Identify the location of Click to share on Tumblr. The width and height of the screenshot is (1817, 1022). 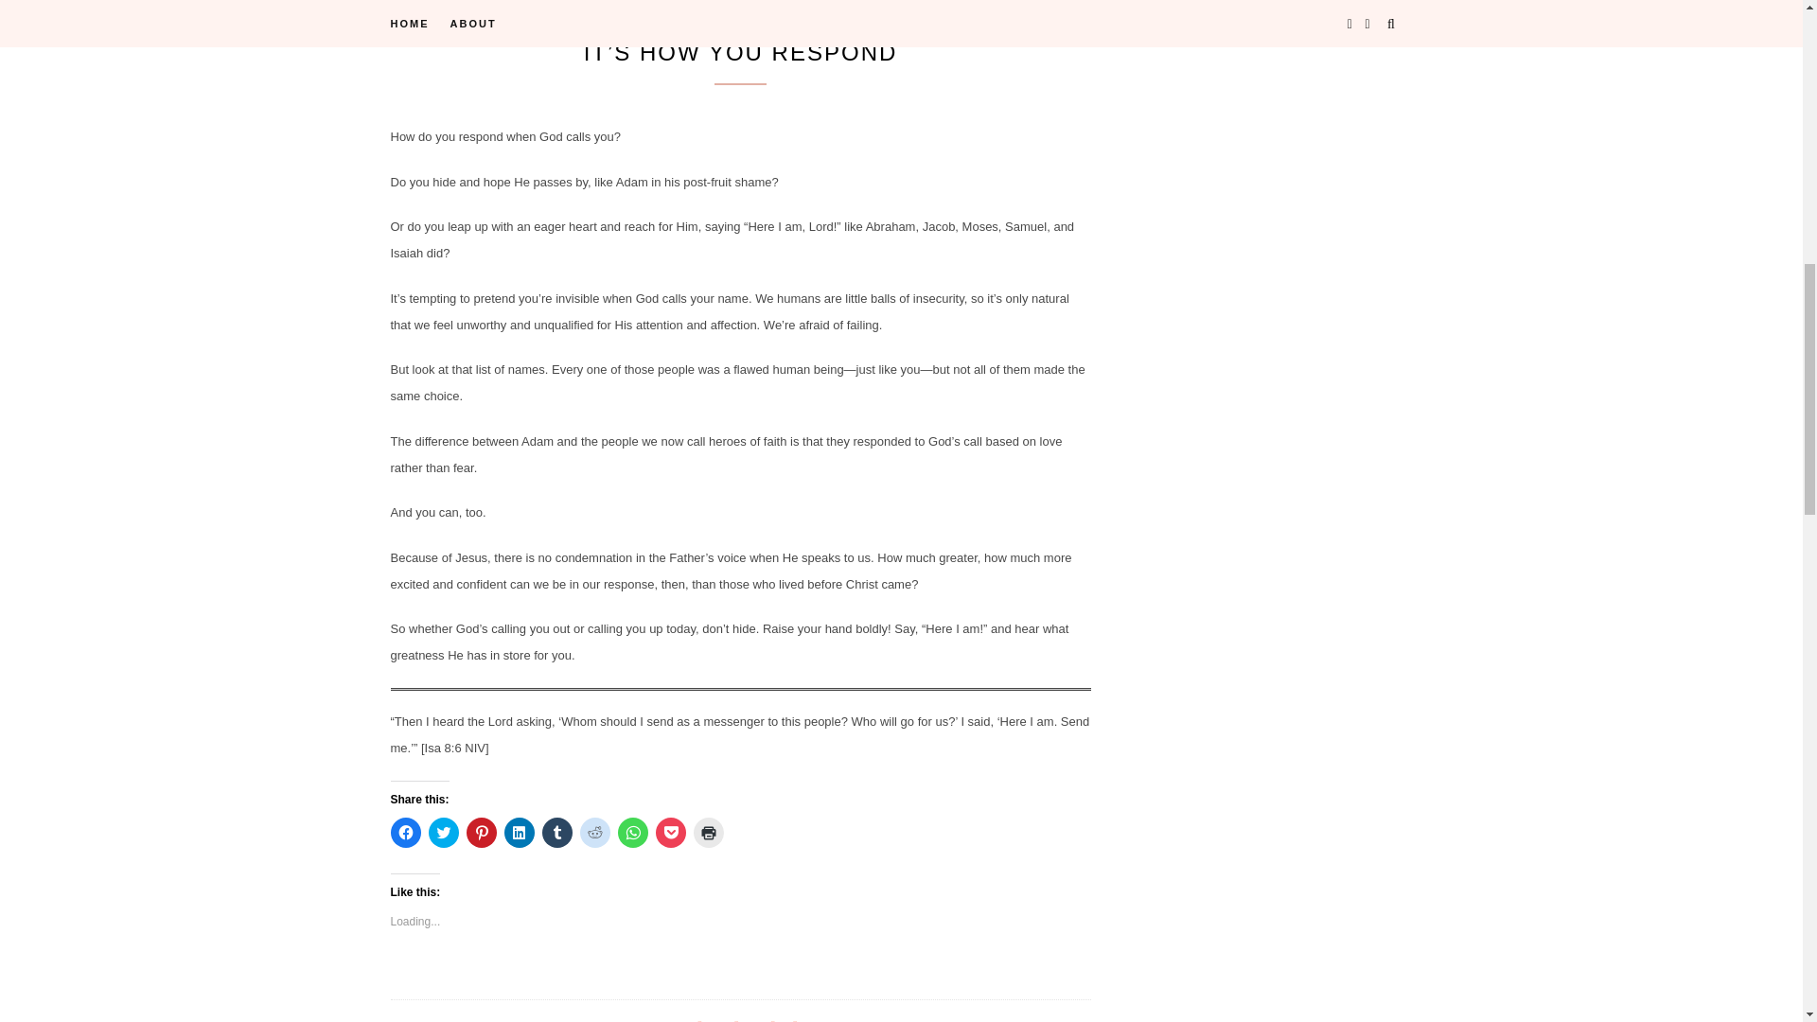
(556, 833).